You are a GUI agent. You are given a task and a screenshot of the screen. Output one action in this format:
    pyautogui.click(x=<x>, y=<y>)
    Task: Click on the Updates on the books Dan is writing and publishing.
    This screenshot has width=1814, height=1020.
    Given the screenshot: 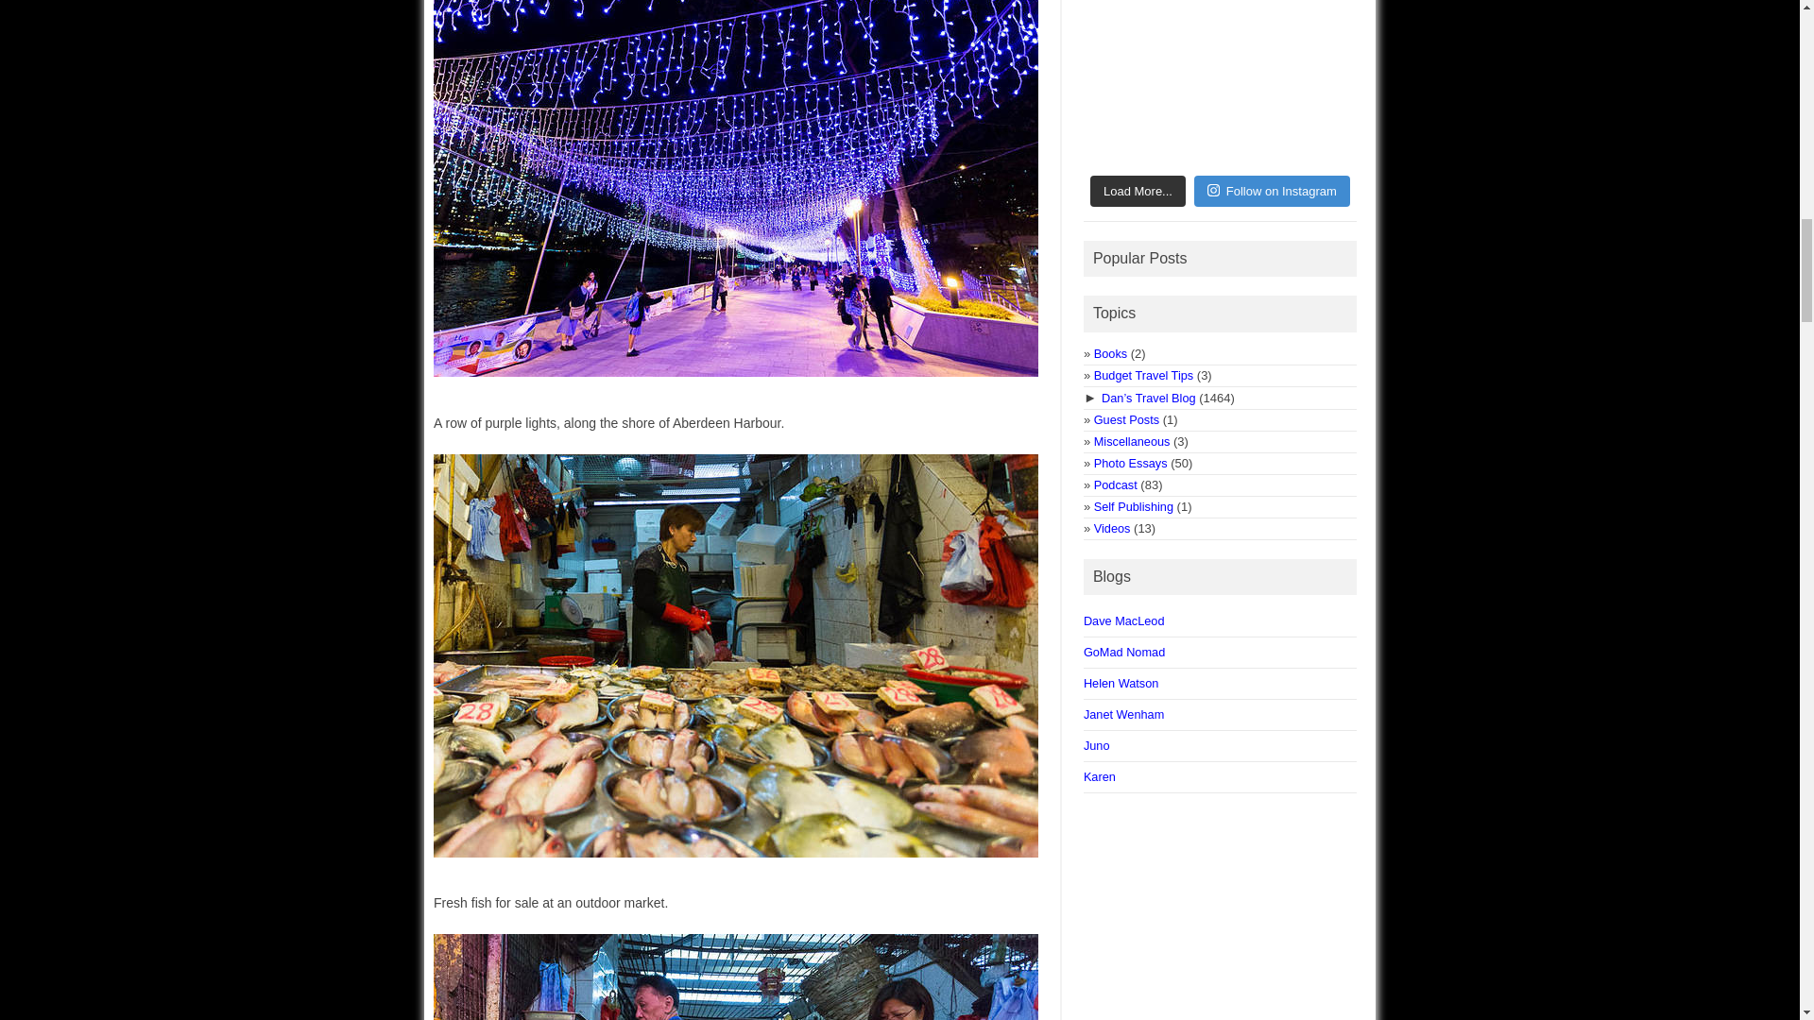 What is the action you would take?
    pyautogui.click(x=1109, y=353)
    